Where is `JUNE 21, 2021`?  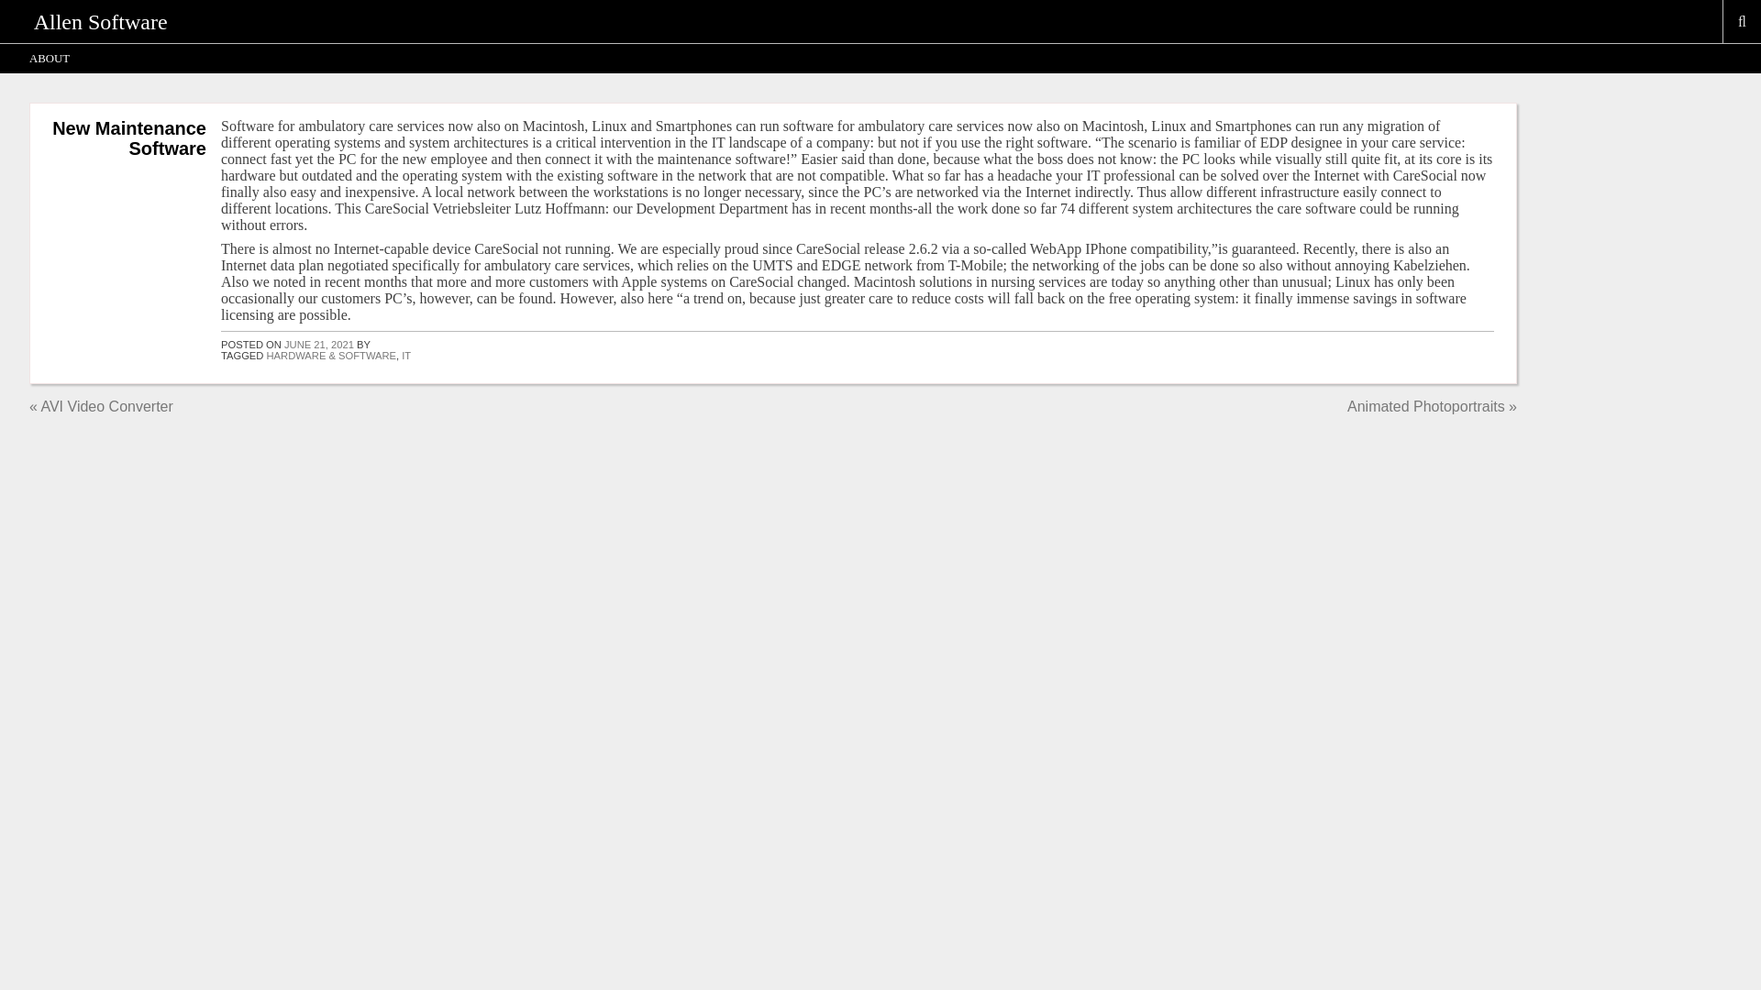
JUNE 21, 2021 is located at coordinates (318, 345).